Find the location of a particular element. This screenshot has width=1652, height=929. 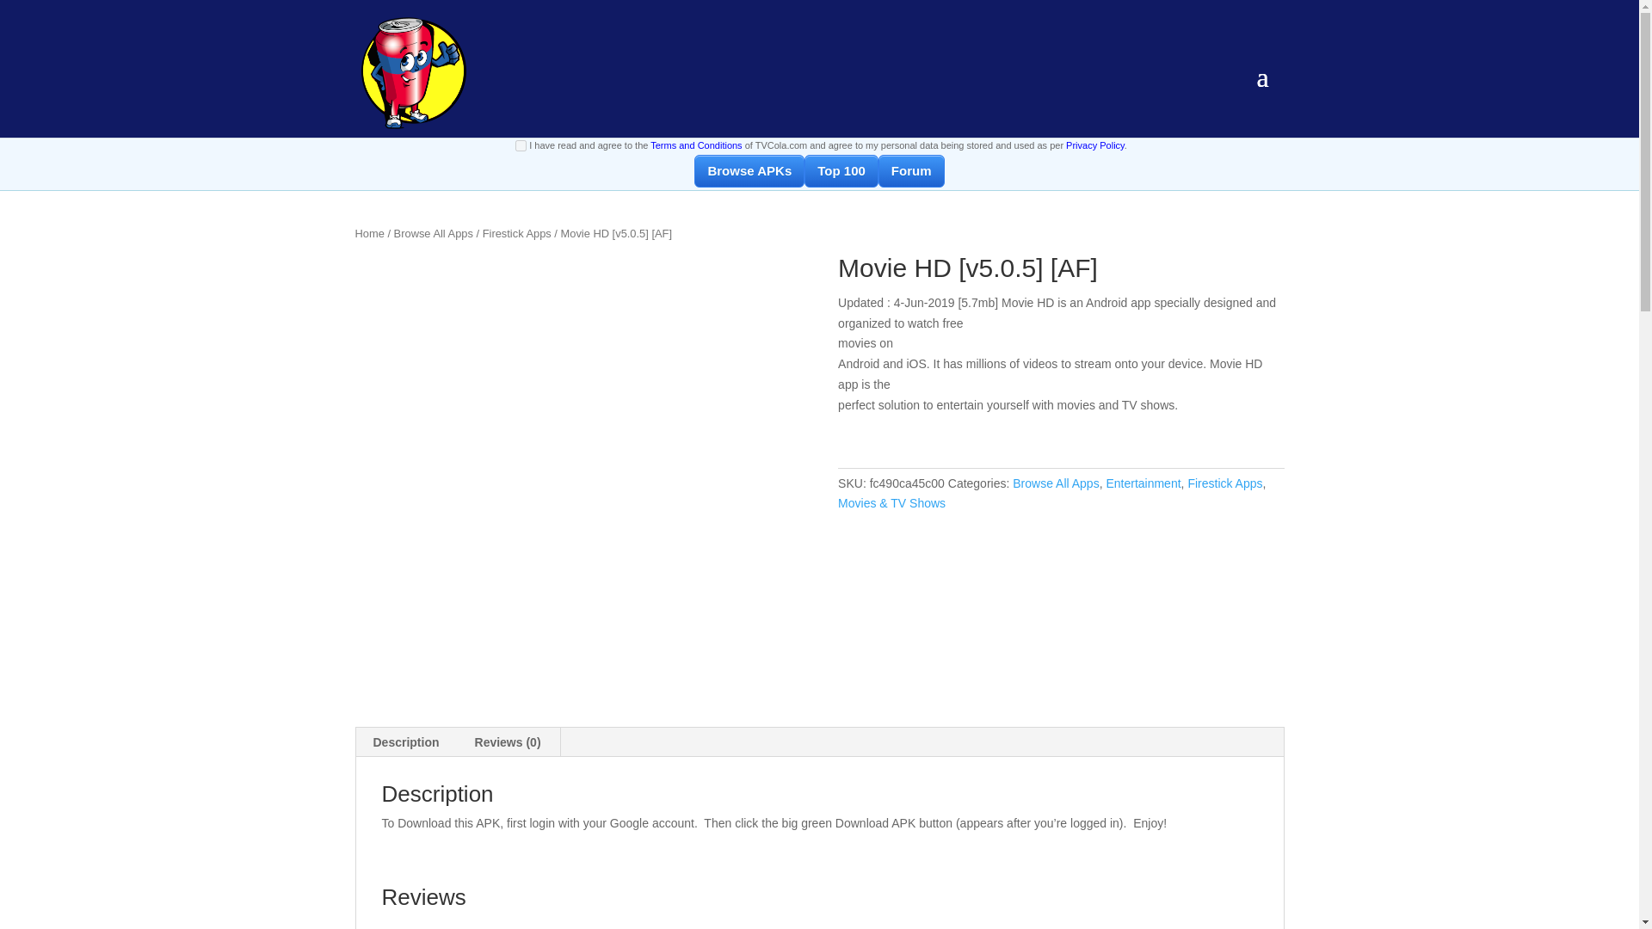

Browse All Apps is located at coordinates (434, 232).